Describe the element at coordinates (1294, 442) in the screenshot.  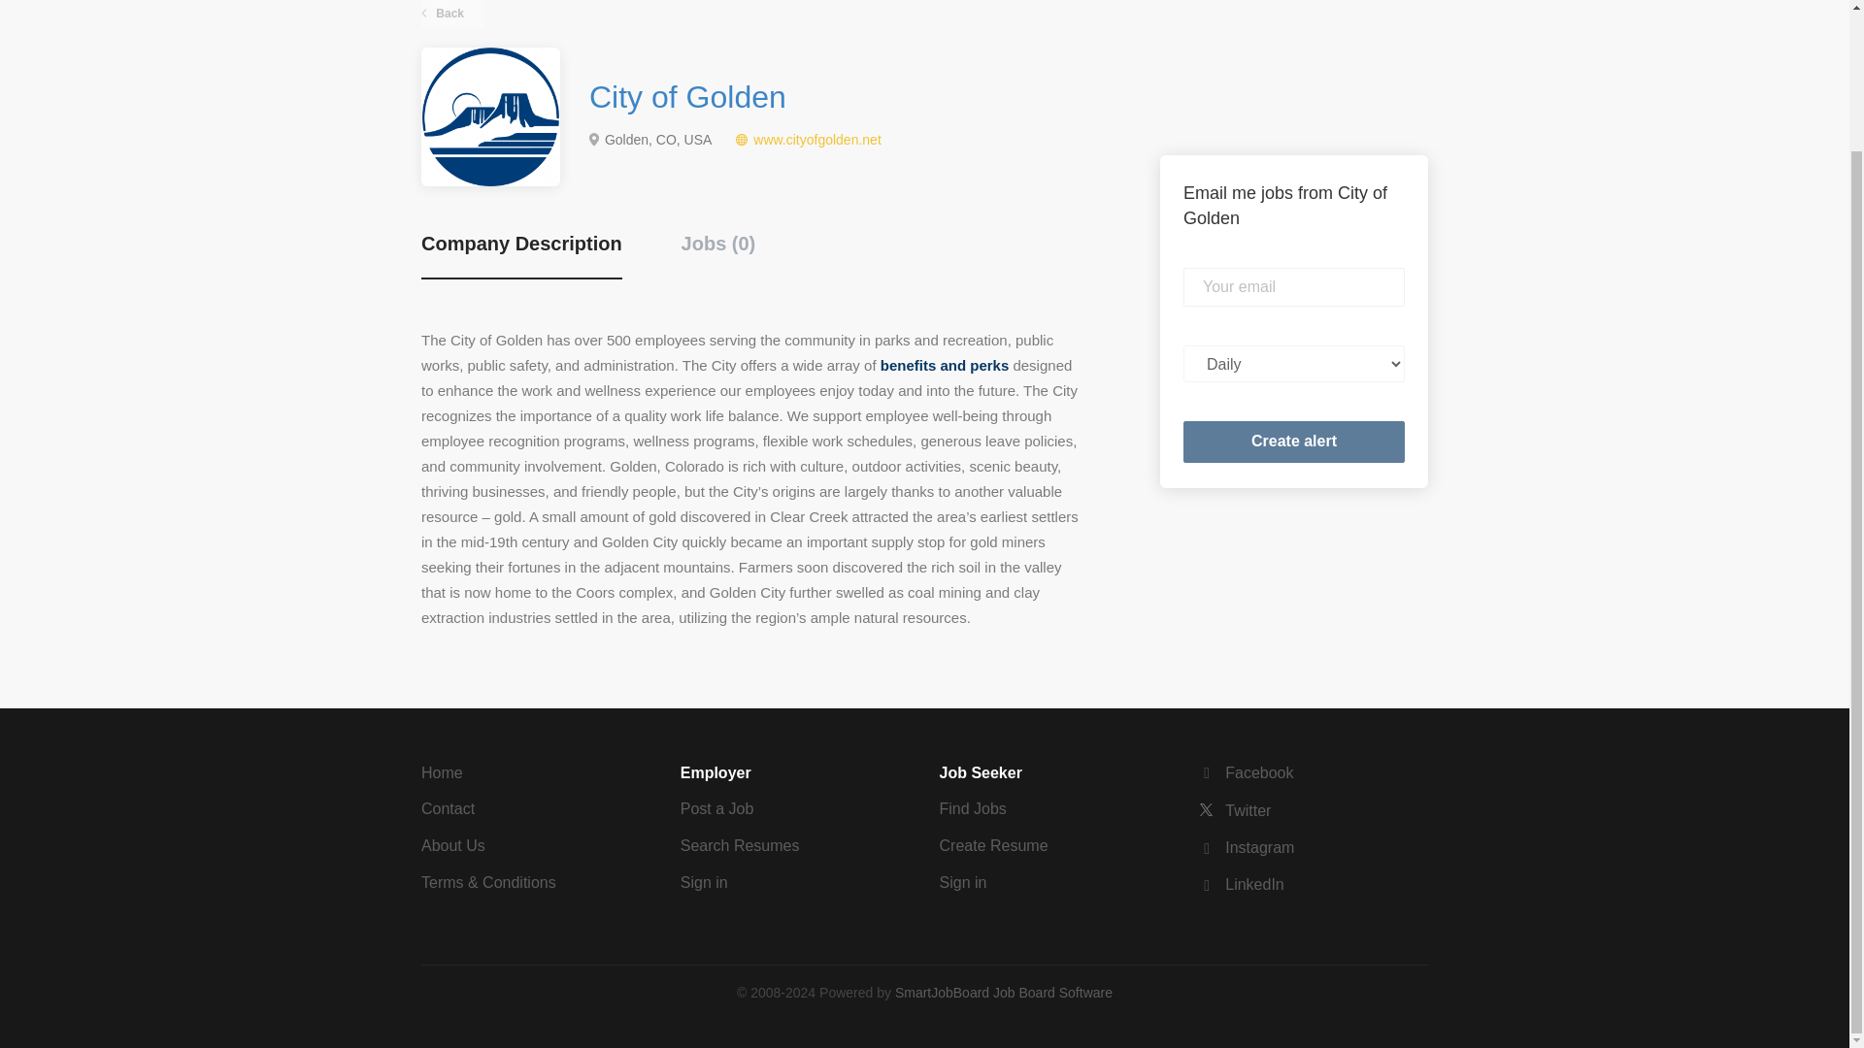
I see `Create alert` at that location.